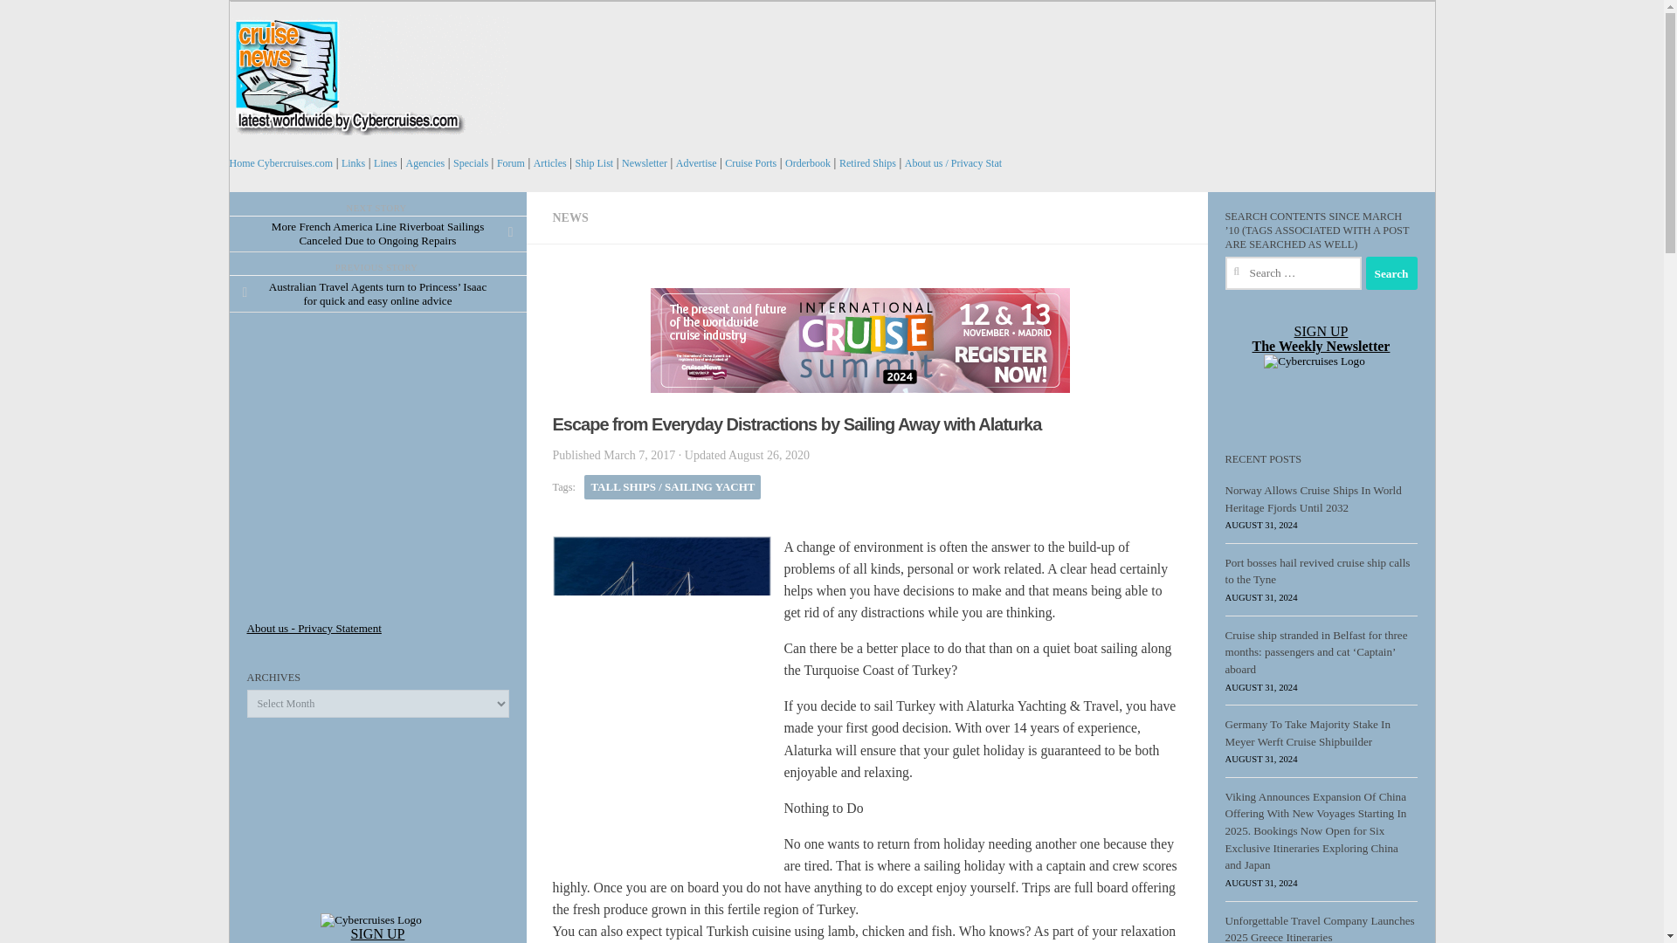  What do you see at coordinates (866, 341) in the screenshot?
I see `Cruise Summit 2024 - Madrid` at bounding box center [866, 341].